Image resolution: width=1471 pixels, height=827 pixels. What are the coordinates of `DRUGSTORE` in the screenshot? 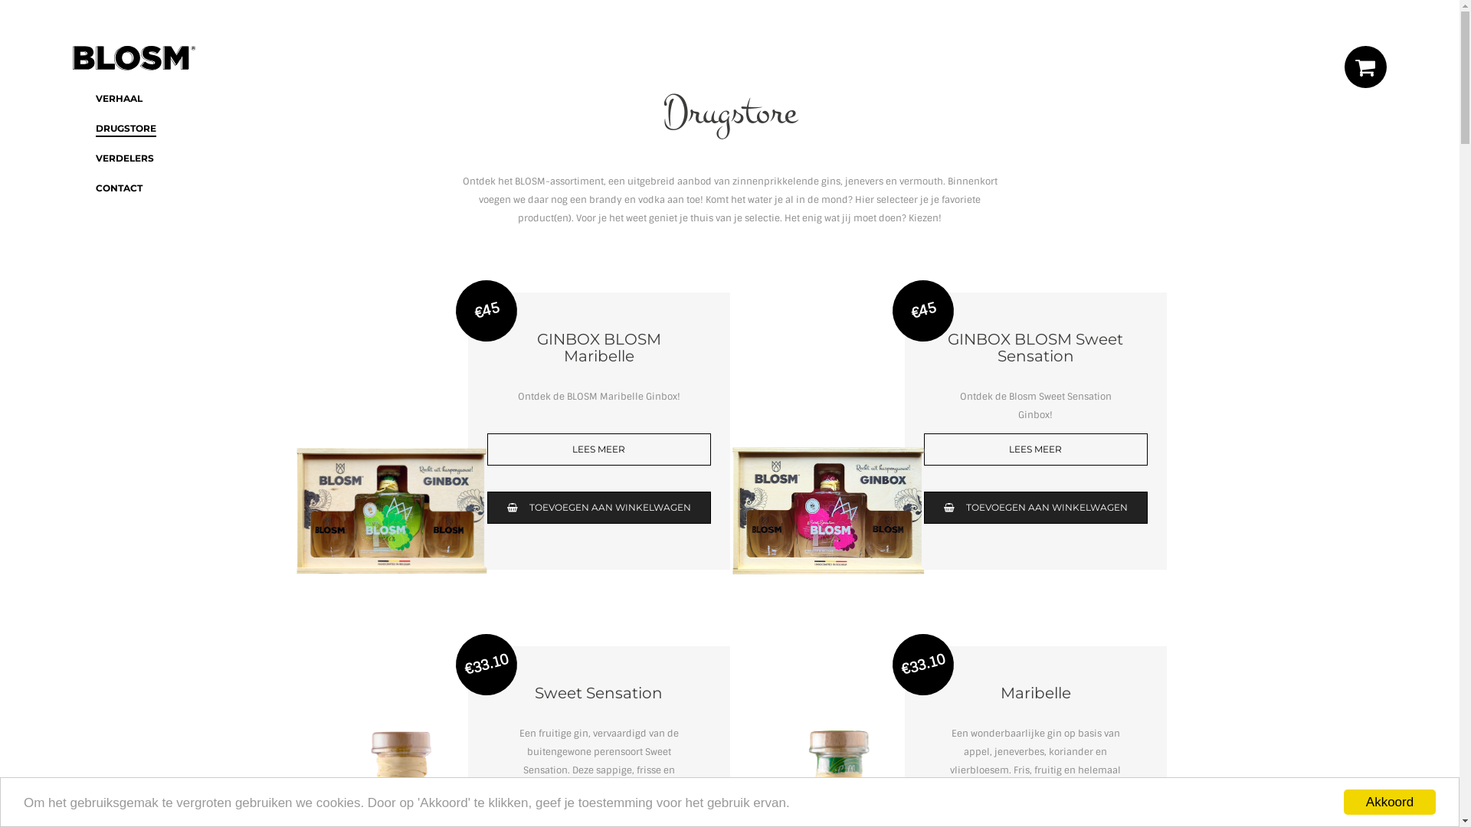 It's located at (126, 129).